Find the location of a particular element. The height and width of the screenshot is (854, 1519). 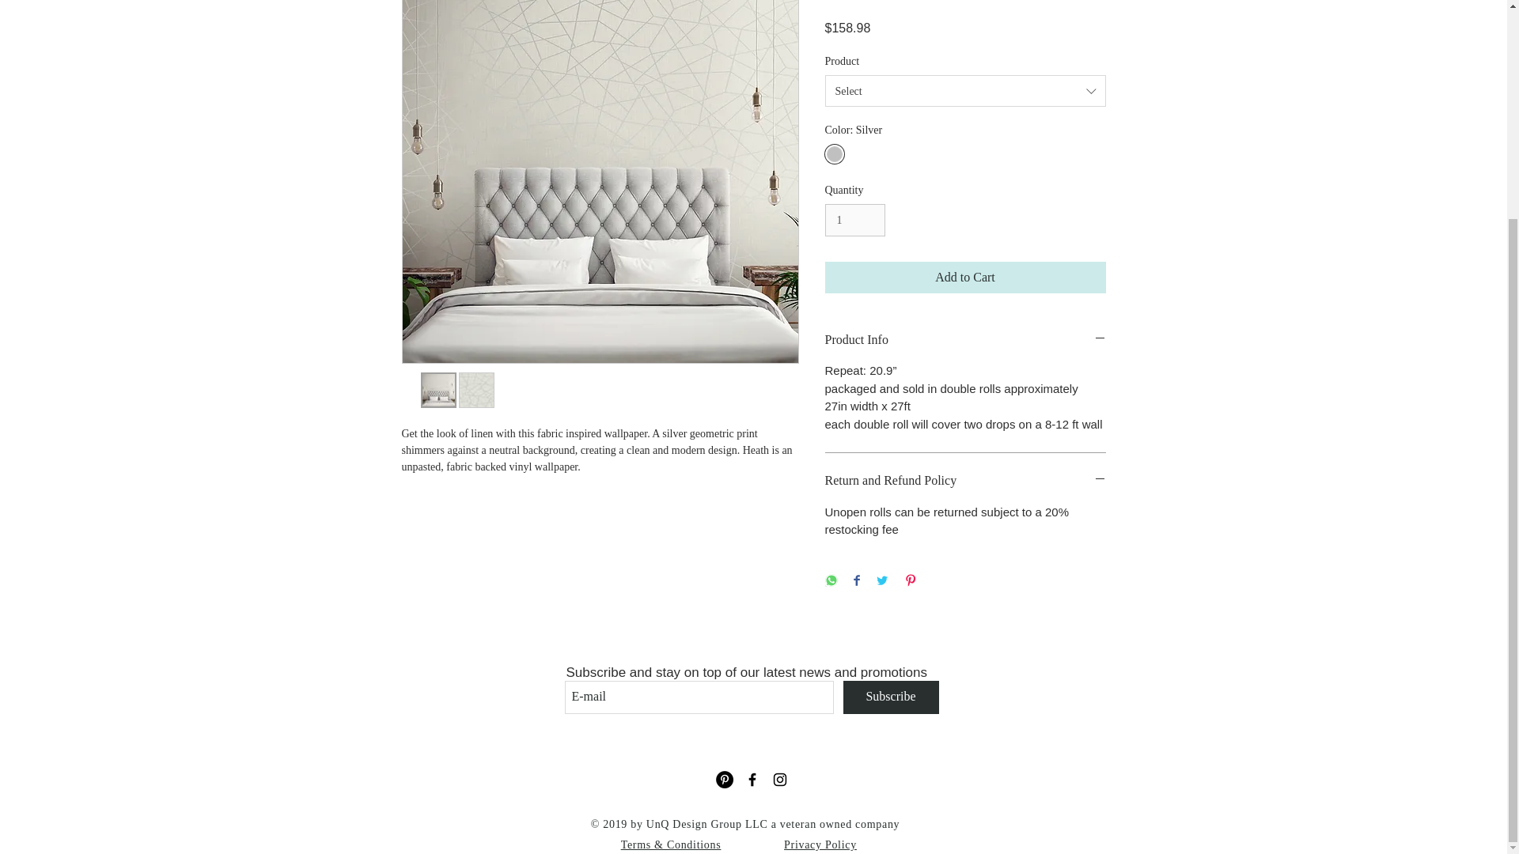

Privacy Policy is located at coordinates (820, 845).